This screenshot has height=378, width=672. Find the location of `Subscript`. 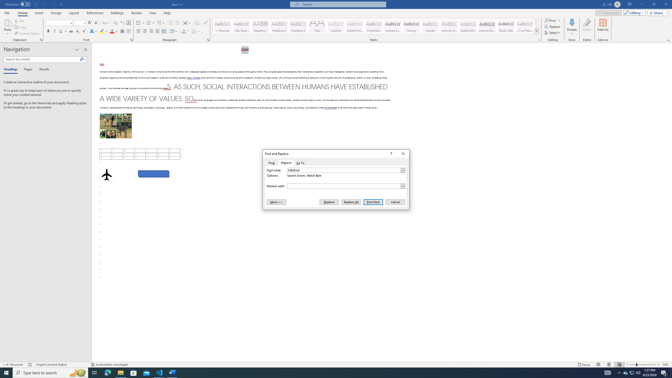

Subscript is located at coordinates (78, 31).